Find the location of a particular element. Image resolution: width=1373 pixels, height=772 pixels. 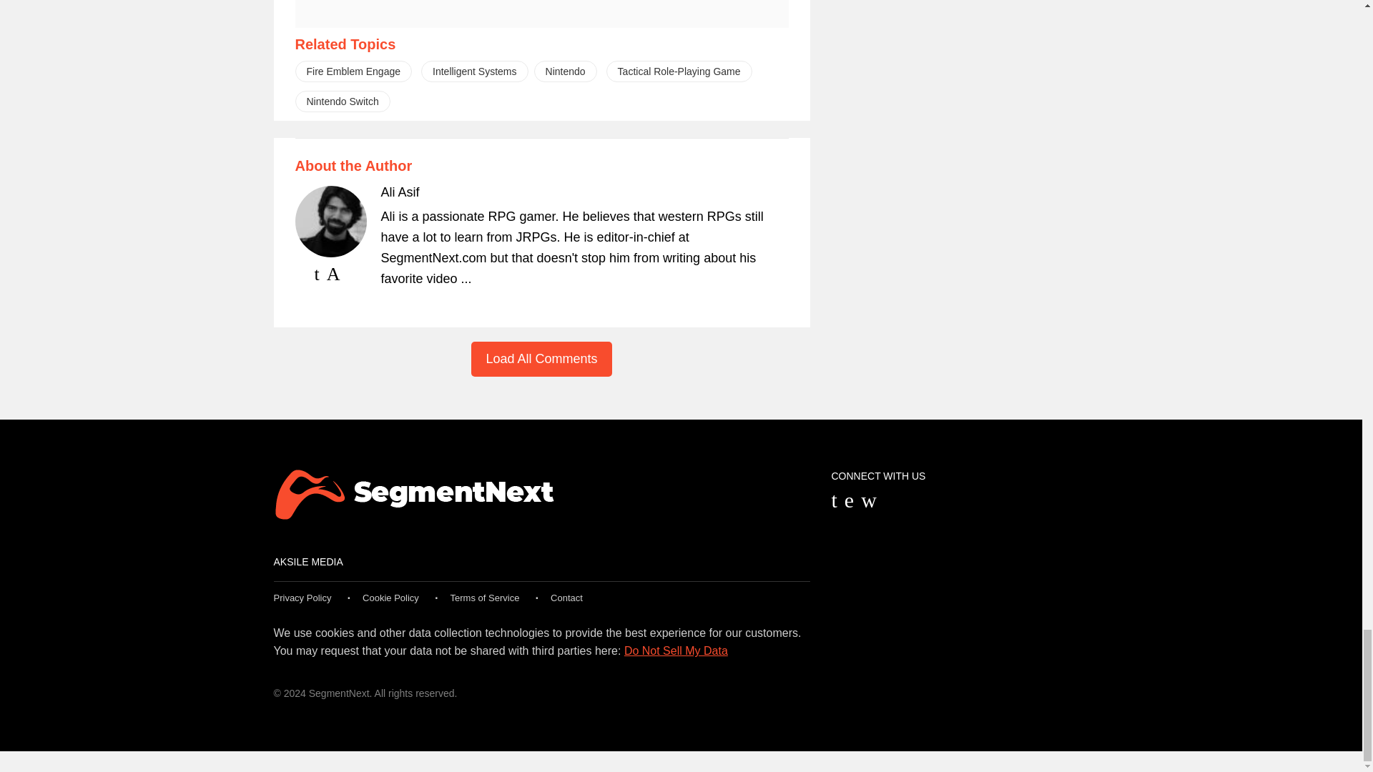

Ali Asif is located at coordinates (399, 192).